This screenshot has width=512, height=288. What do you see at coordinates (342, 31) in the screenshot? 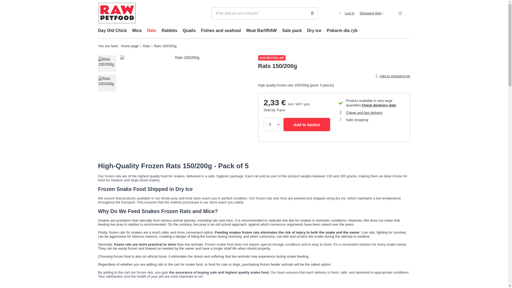
I see `Pokarm dla ryb` at bounding box center [342, 31].